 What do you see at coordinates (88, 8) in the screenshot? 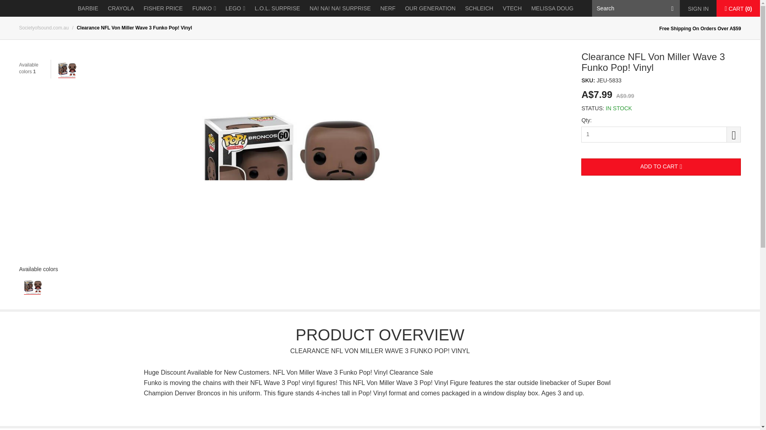
I see `BARBIE` at bounding box center [88, 8].